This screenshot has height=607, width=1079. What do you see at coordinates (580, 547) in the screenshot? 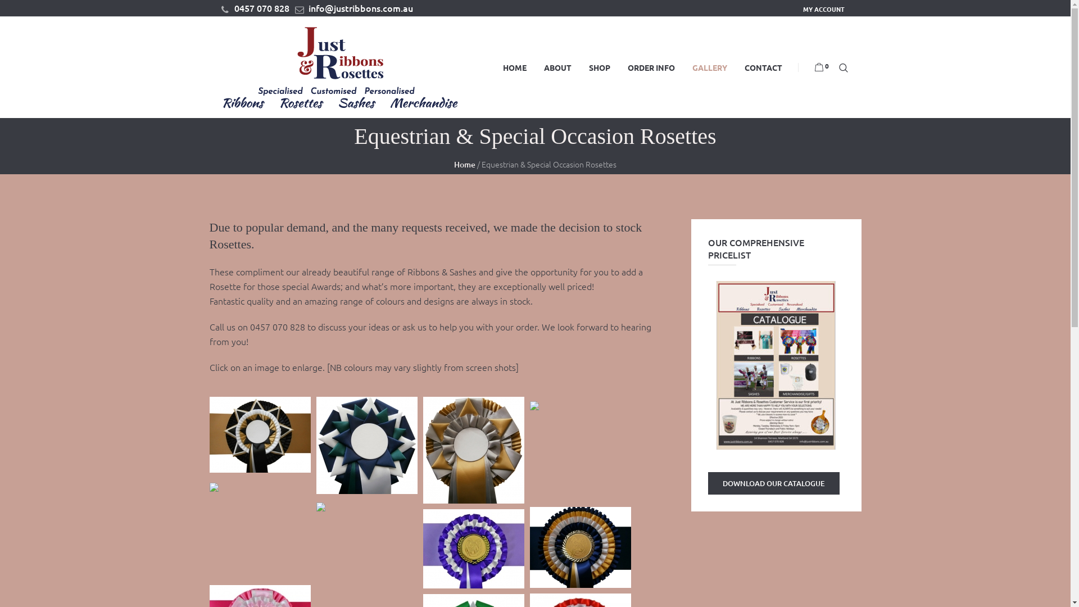
I see `JR465-4` at bounding box center [580, 547].